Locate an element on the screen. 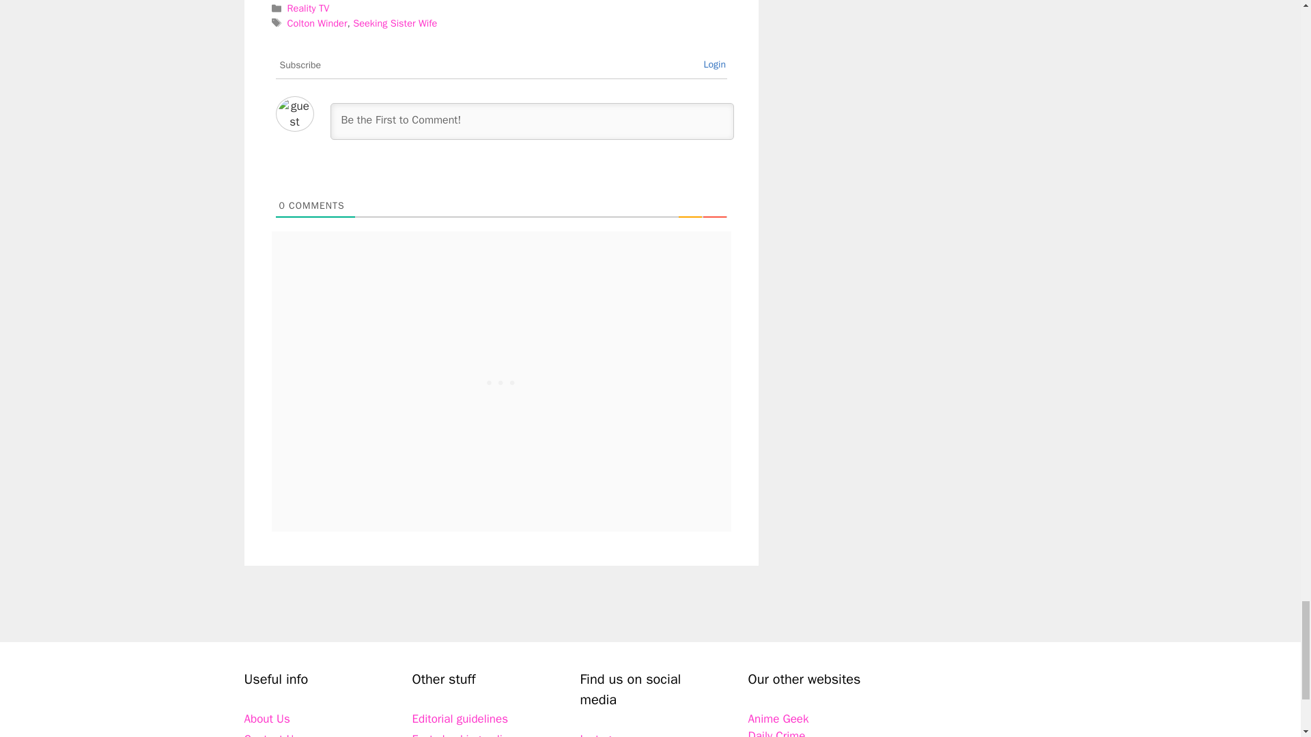 The height and width of the screenshot is (737, 1311). Colton Winder is located at coordinates (317, 23).